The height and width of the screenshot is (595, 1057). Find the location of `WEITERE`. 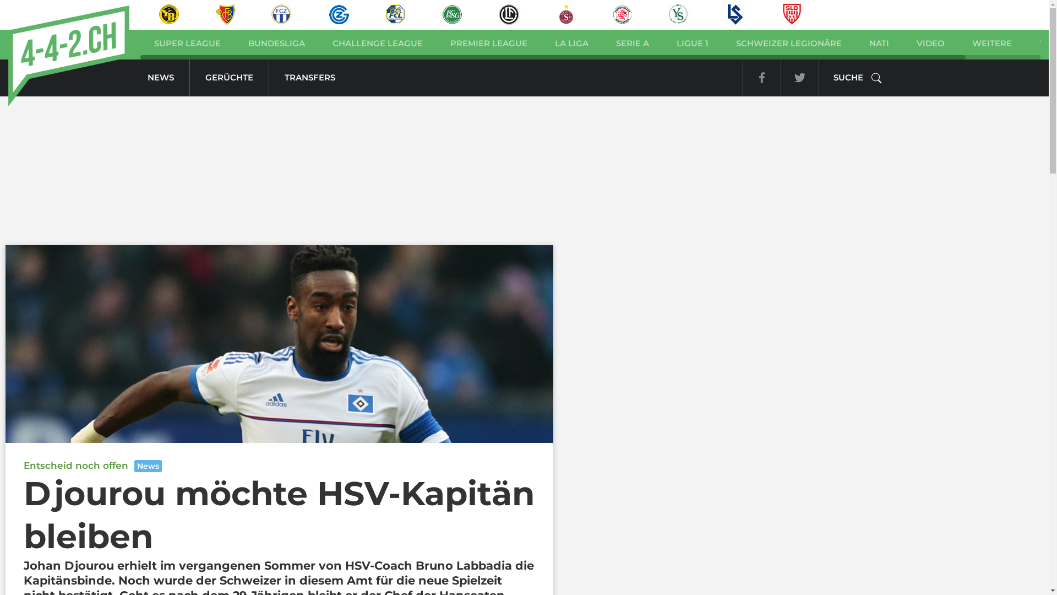

WEITERE is located at coordinates (992, 42).